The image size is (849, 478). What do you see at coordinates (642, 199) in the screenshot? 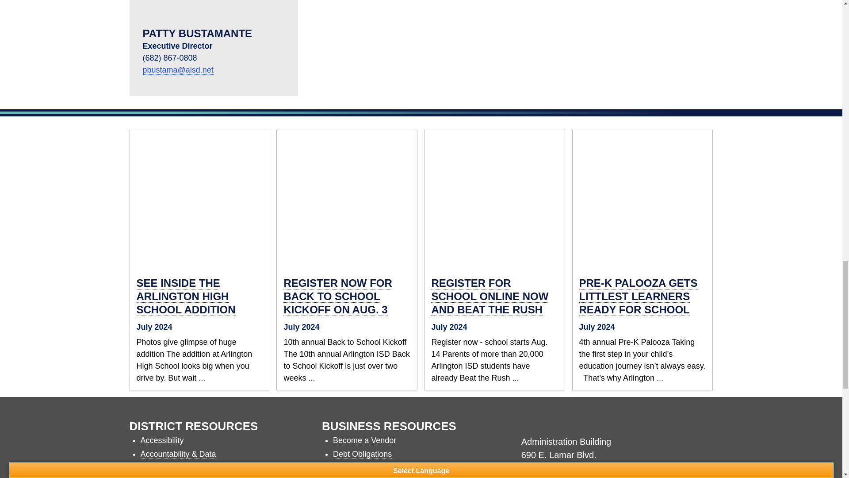
I see `Pre-K Palooza gets littlest learners ready for school` at bounding box center [642, 199].